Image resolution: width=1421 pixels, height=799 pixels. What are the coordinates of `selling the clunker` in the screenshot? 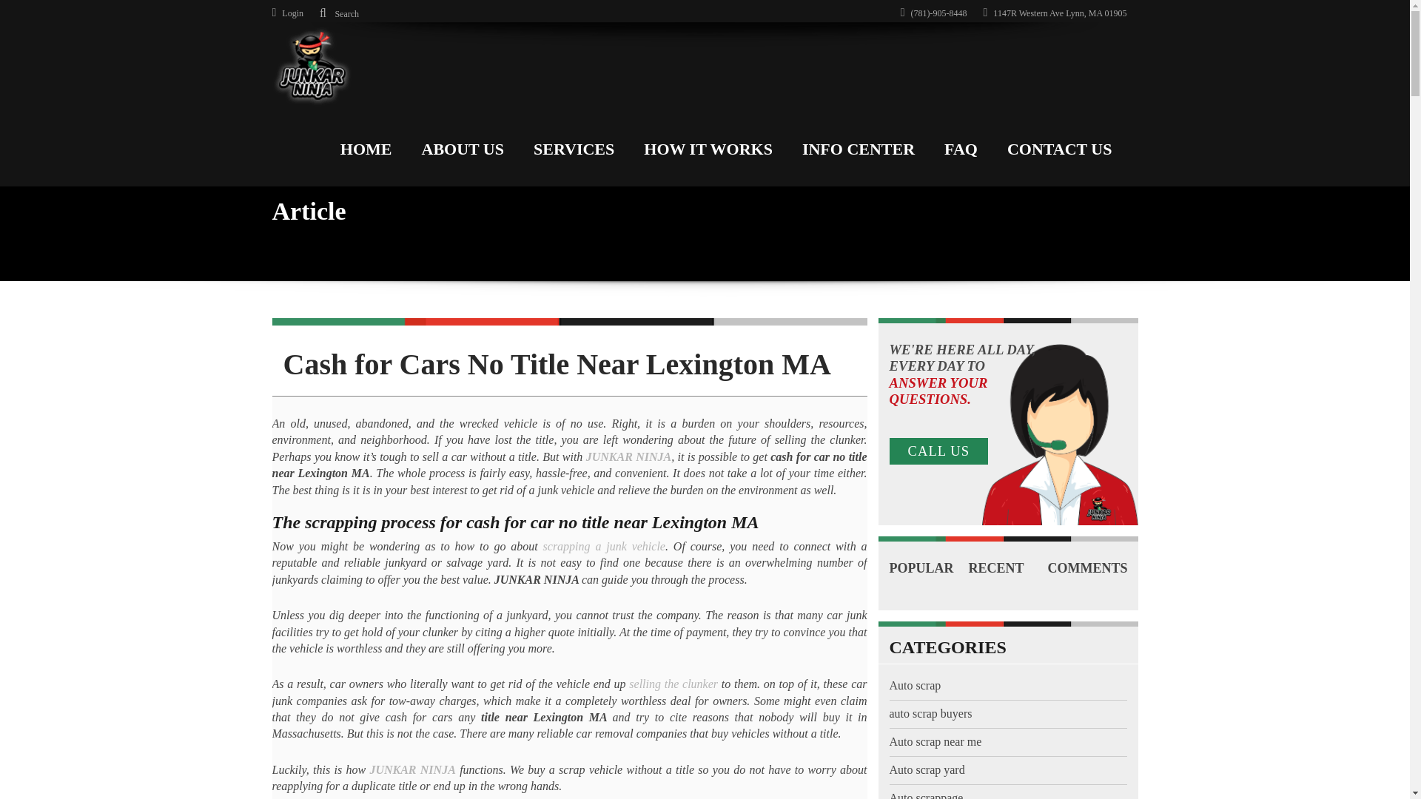 It's located at (673, 684).